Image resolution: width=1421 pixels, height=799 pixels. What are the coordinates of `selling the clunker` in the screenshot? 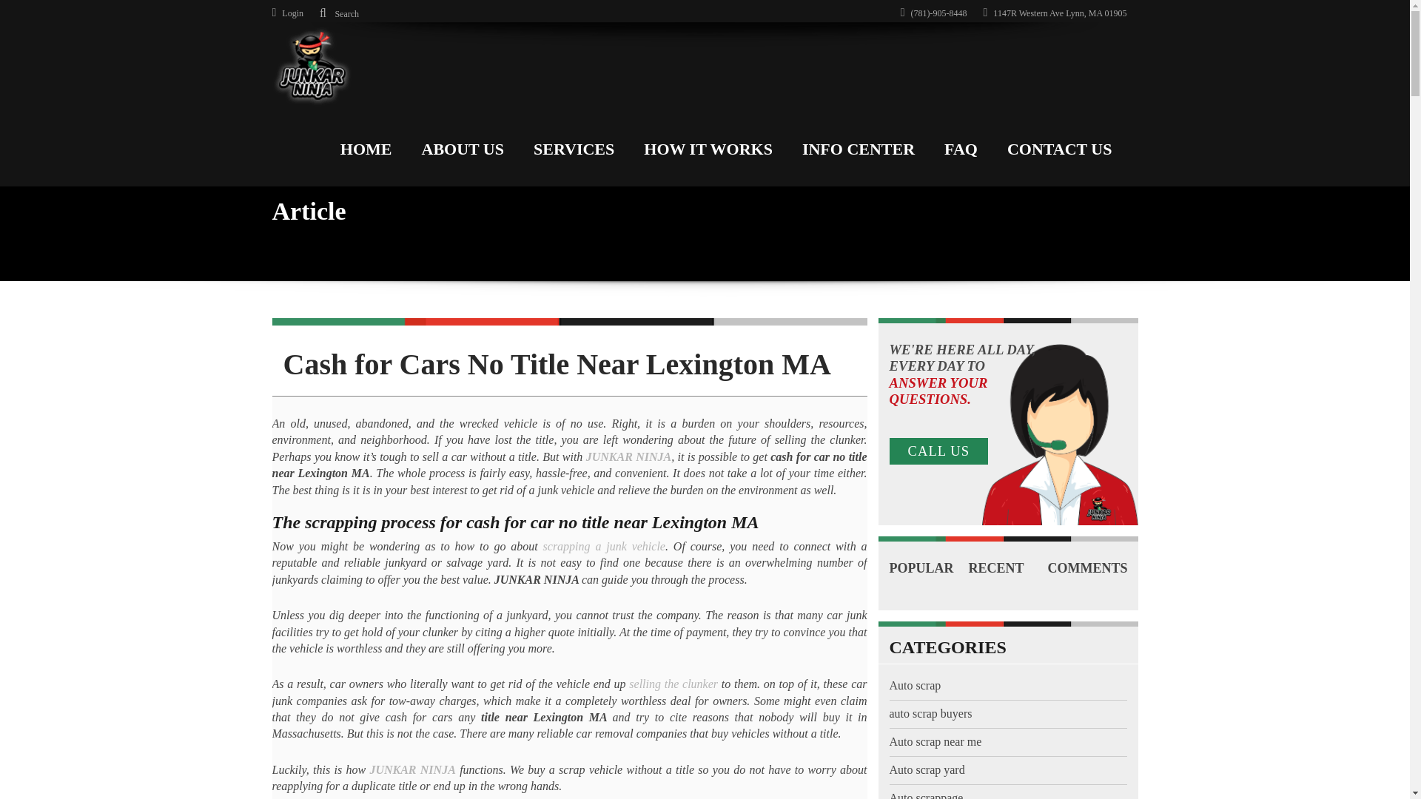 It's located at (673, 684).